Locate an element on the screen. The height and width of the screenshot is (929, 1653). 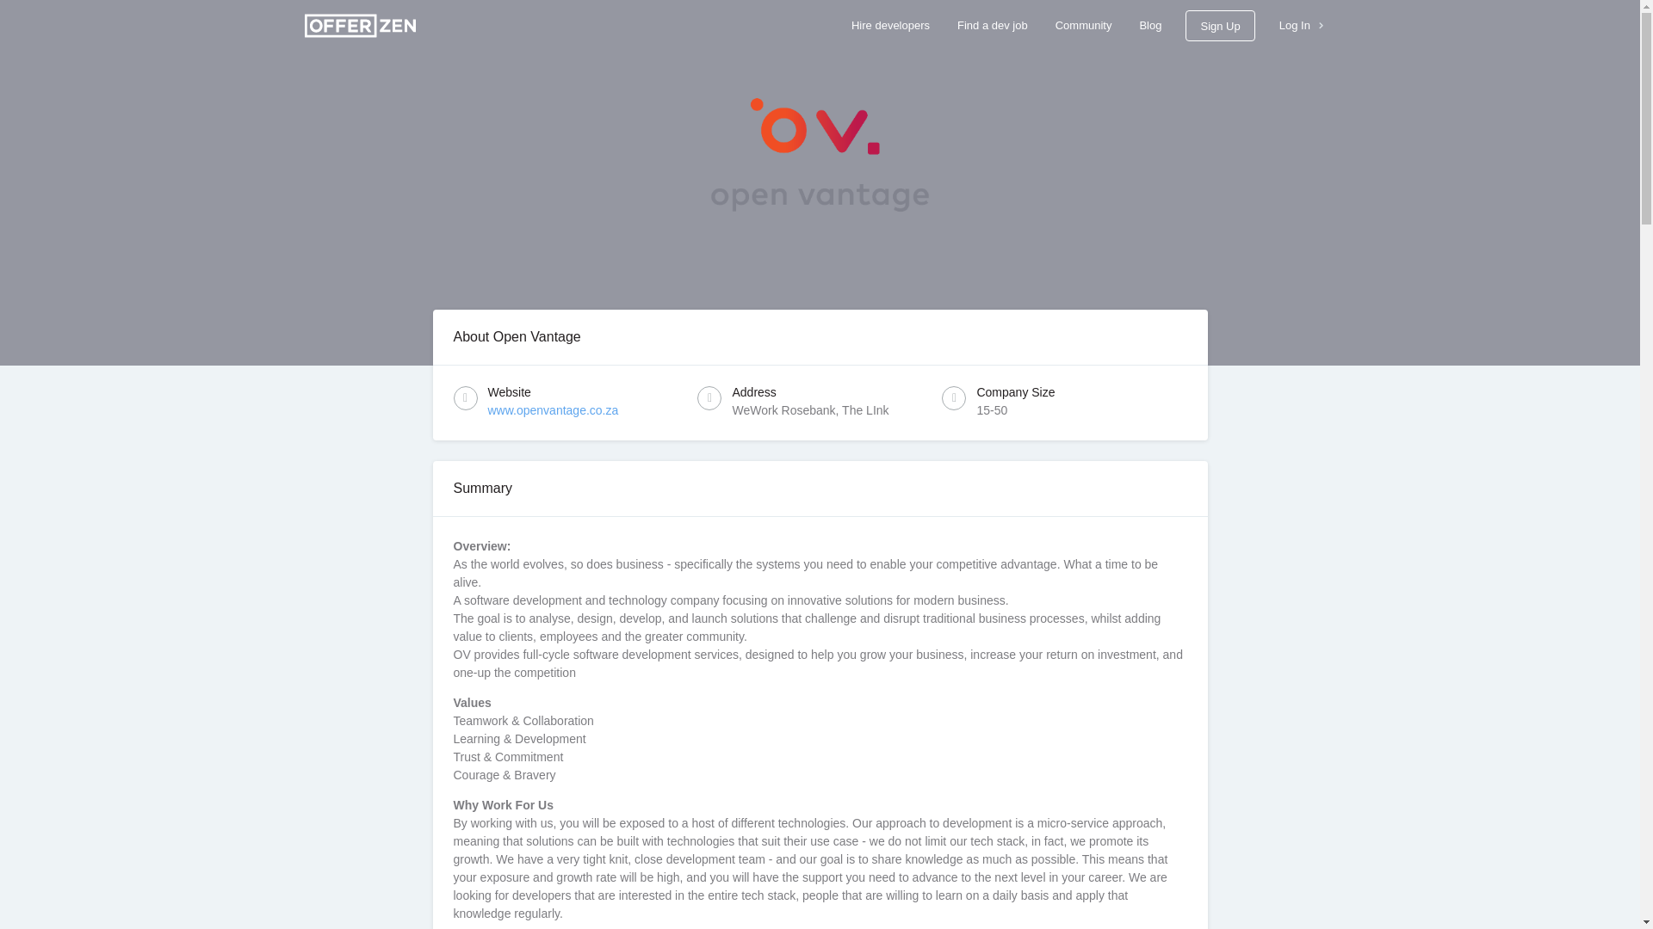
Hire developers is located at coordinates (890, 26).